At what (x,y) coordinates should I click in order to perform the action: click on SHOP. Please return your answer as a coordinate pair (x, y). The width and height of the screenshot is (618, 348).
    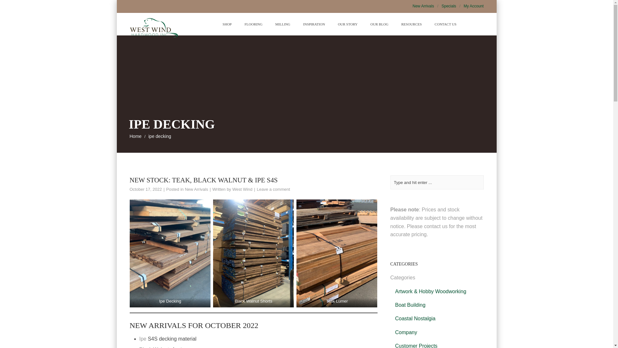
    Looking at the image, I should click on (227, 24).